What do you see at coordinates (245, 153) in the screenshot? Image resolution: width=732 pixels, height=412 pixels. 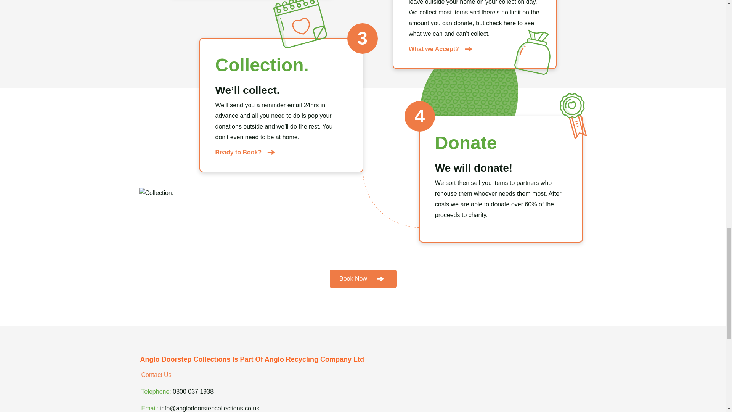 I see `Ready to Book?` at bounding box center [245, 153].